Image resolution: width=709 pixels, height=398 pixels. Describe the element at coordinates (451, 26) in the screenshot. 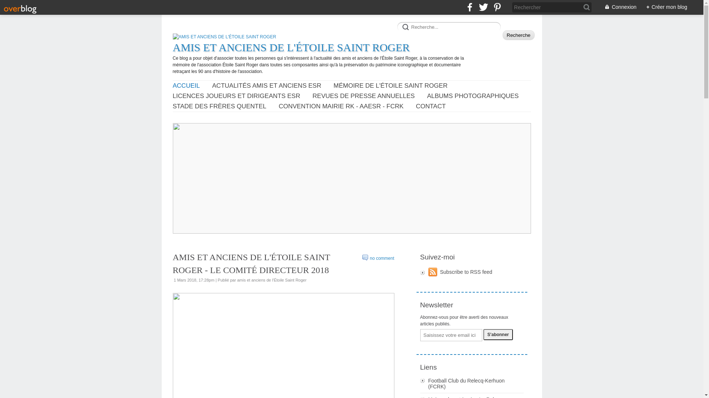

I see `search` at that location.